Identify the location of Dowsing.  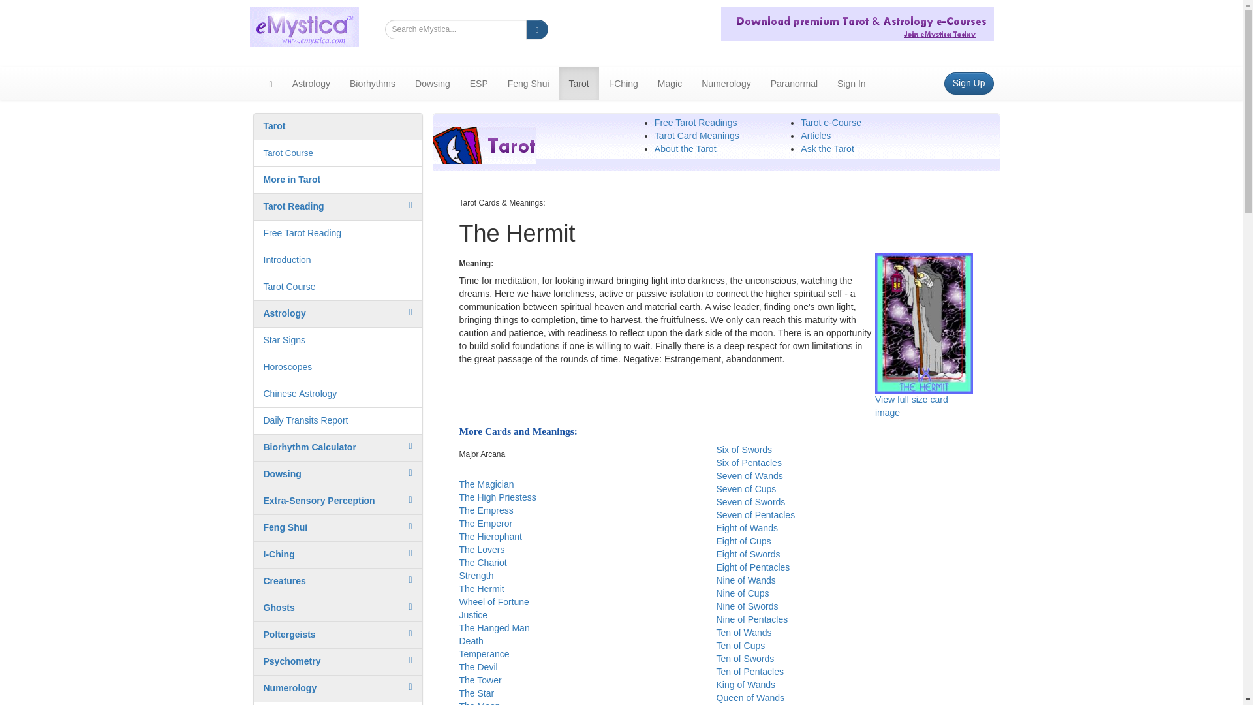
(282, 474).